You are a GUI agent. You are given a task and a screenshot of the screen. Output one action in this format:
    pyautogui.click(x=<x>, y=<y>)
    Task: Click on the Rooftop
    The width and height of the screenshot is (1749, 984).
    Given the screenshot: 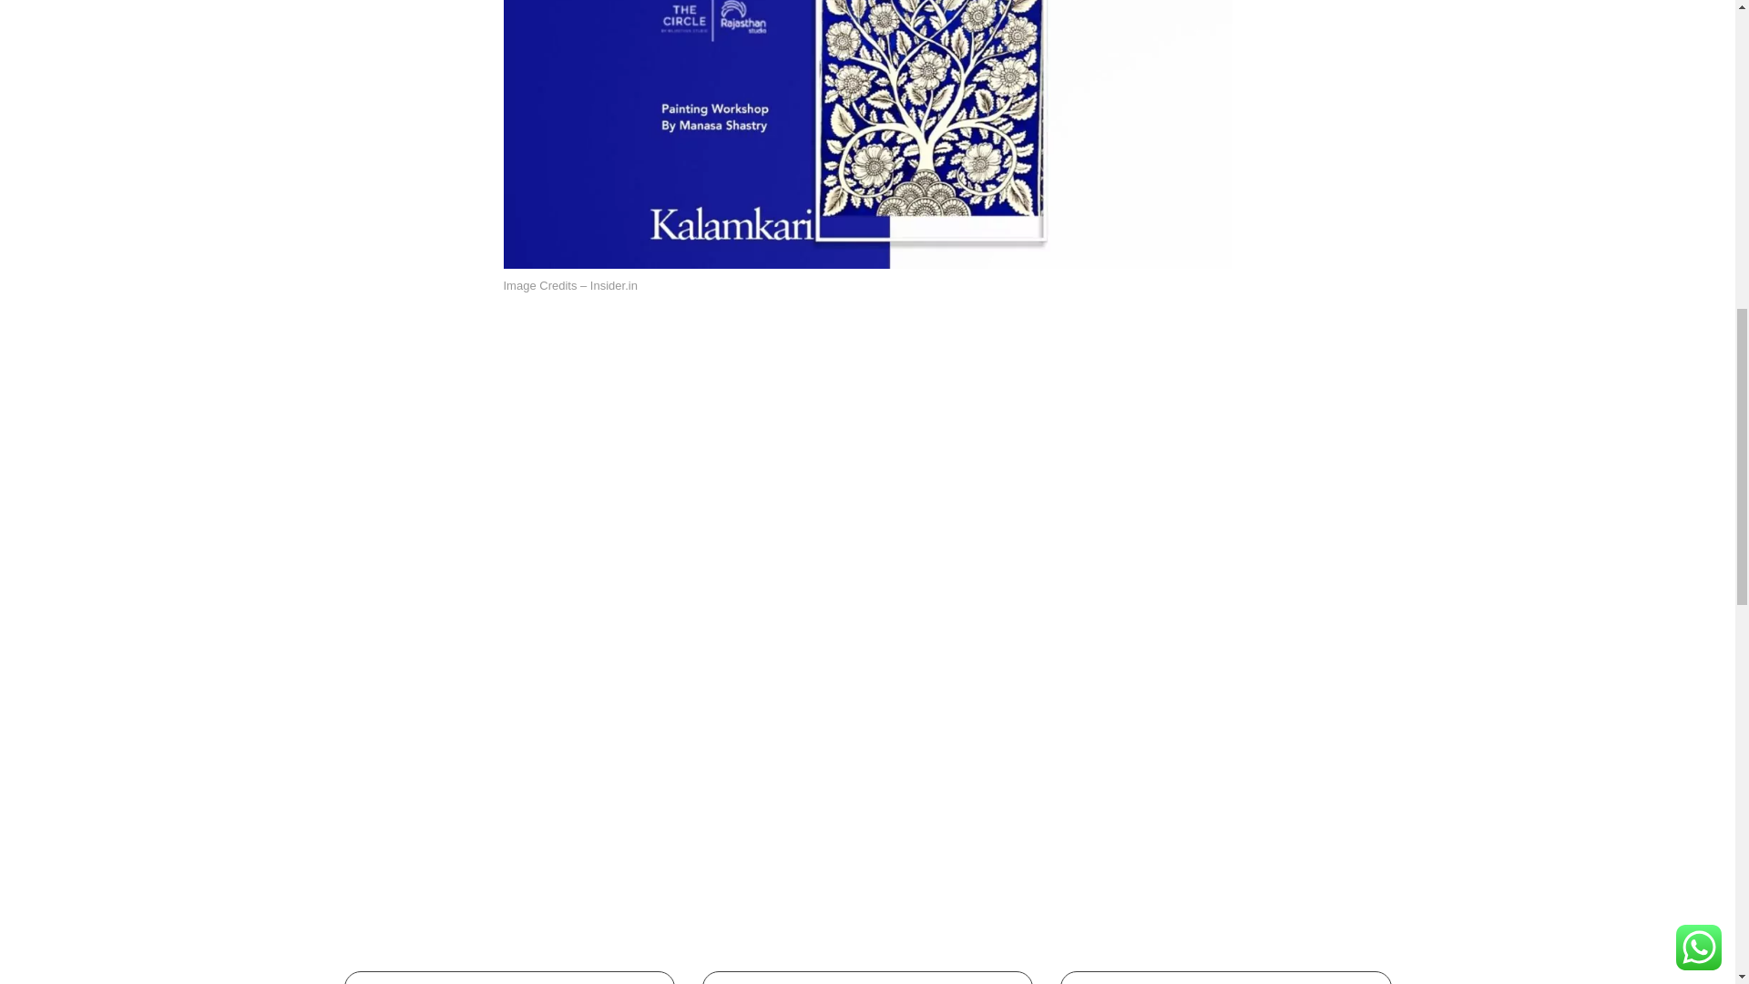 What is the action you would take?
    pyautogui.click(x=1182, y=851)
    